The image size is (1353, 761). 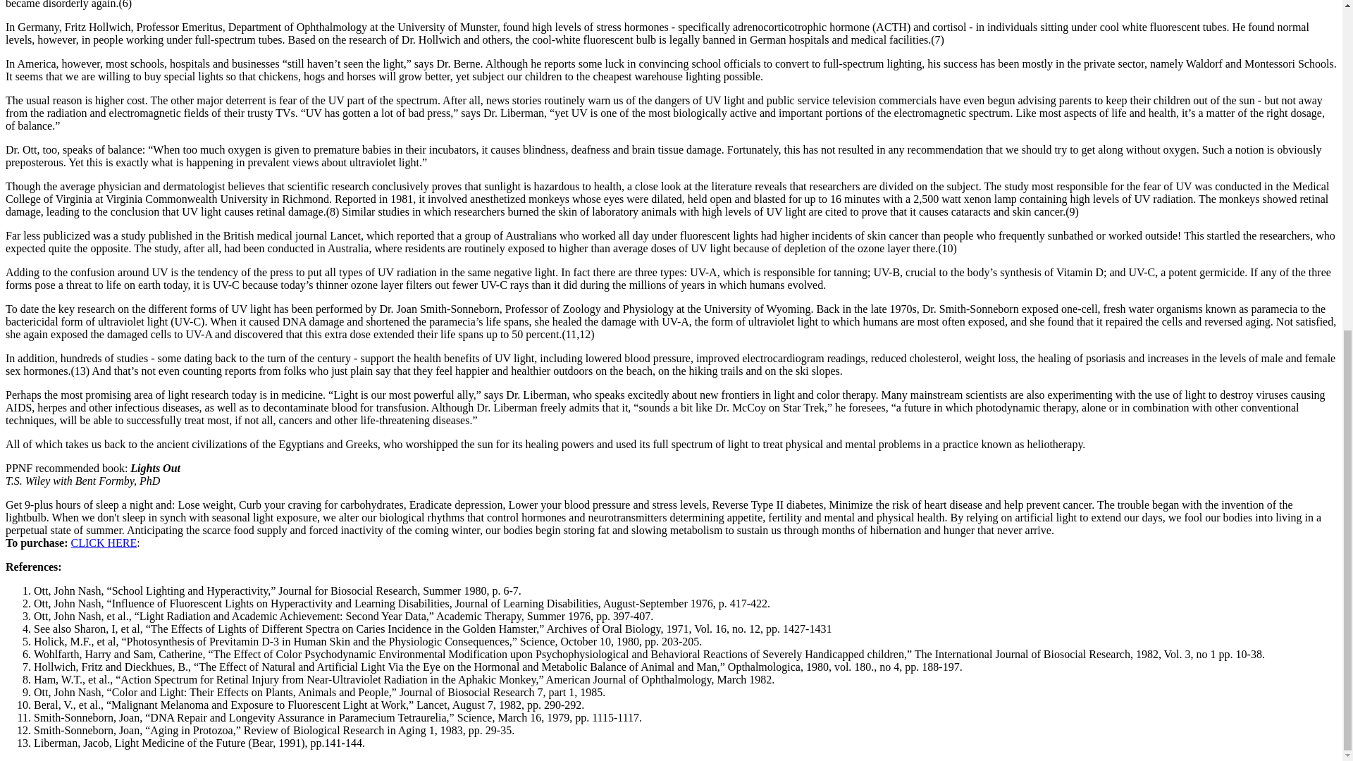 I want to click on CLICK HERE, so click(x=103, y=543).